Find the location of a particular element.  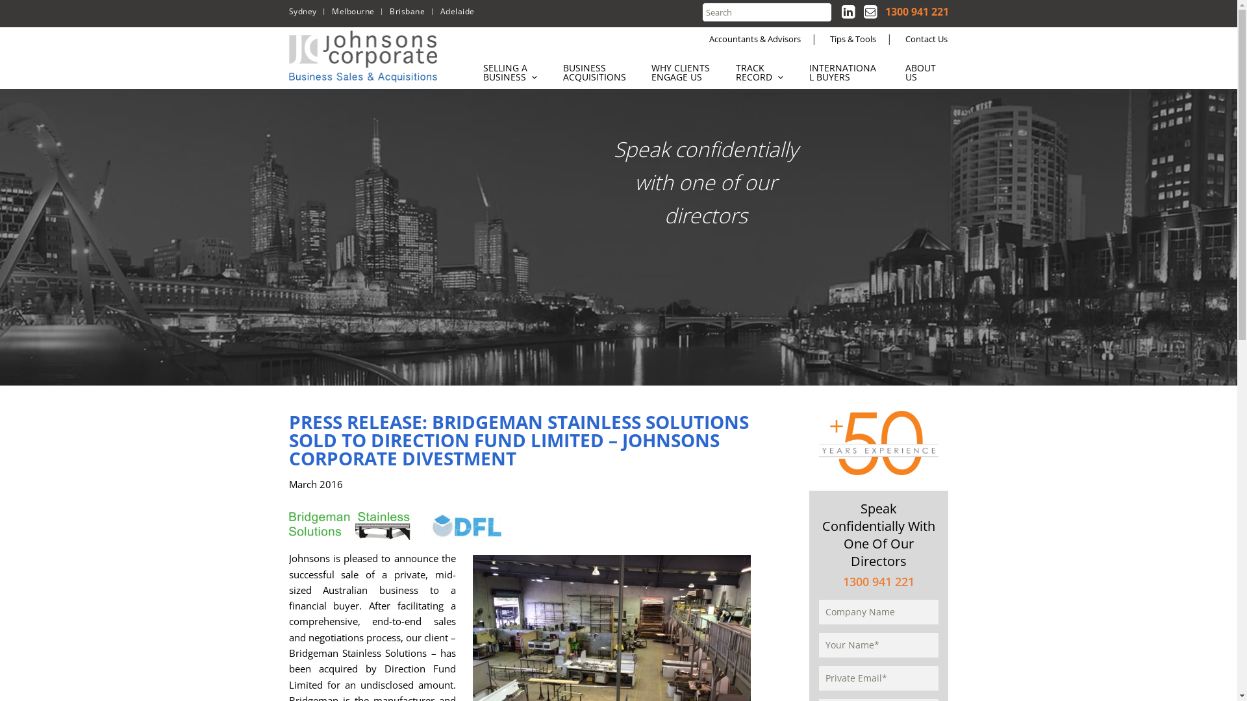

ABOUT
US is located at coordinates (927, 73).